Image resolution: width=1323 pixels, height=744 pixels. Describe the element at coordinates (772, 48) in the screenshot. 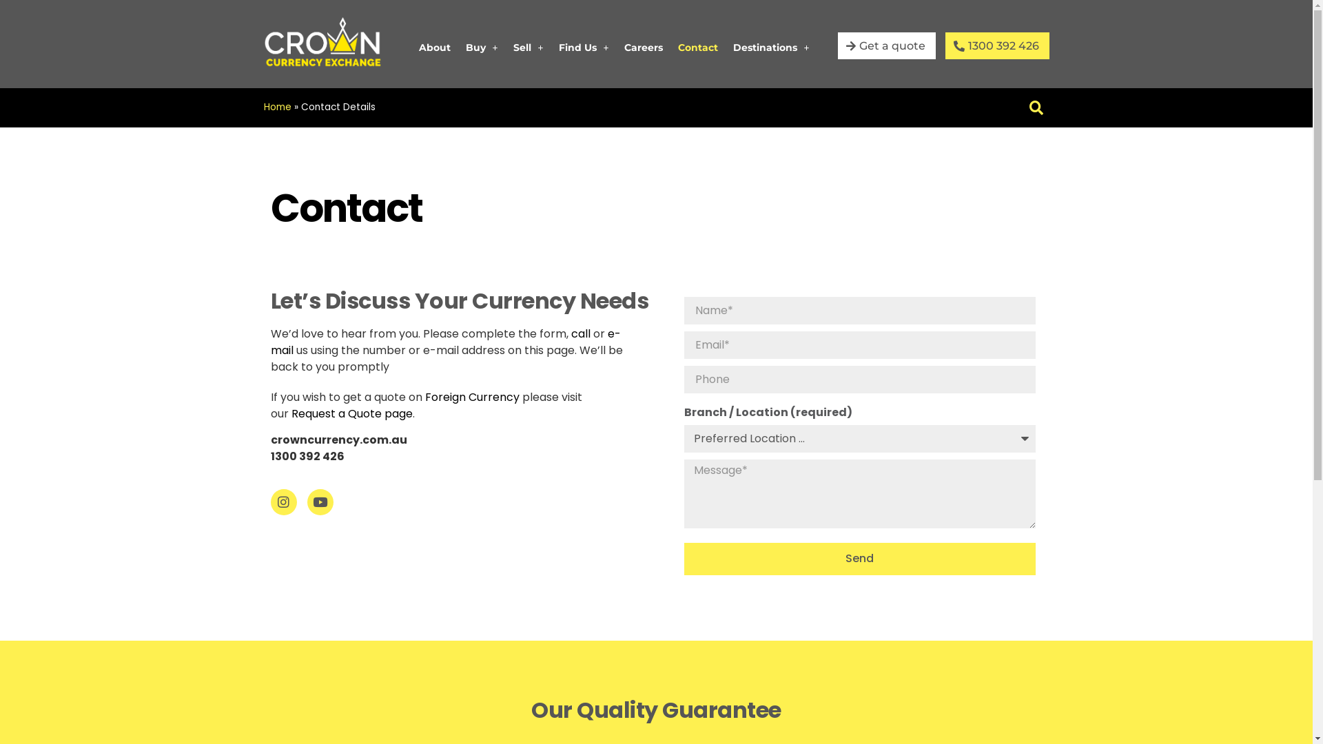

I see `Destinations` at that location.